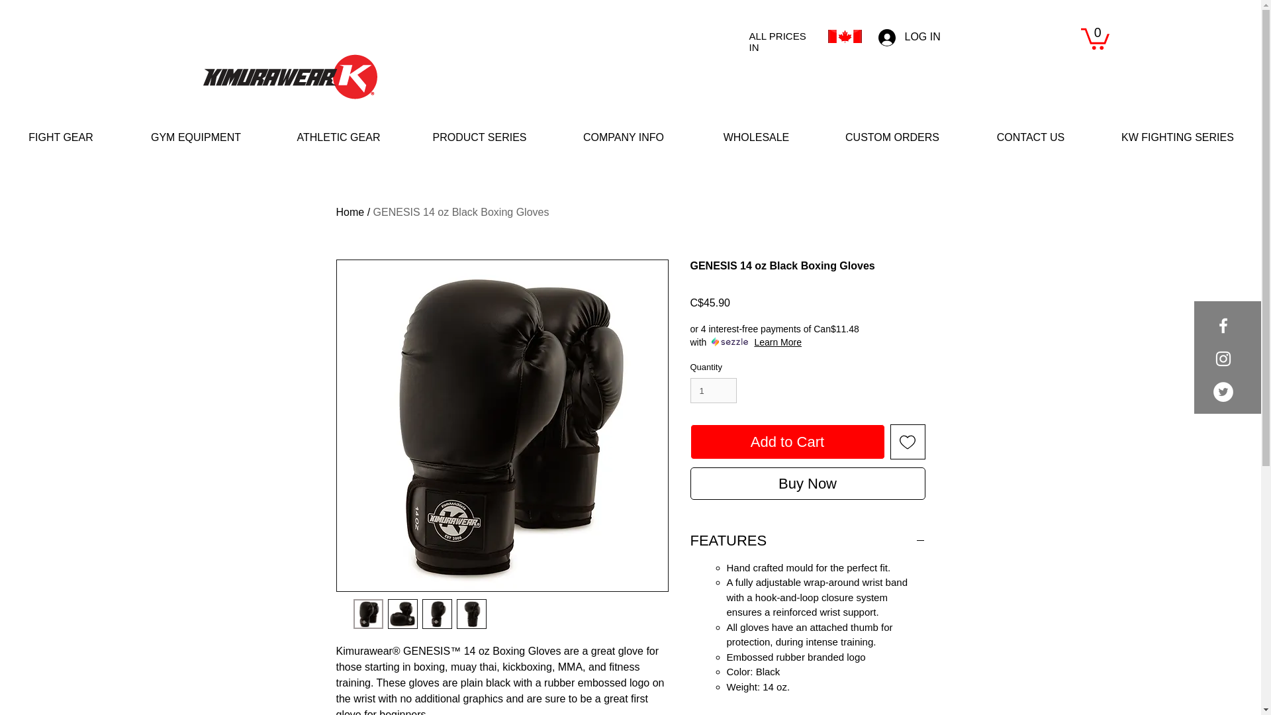 The image size is (1271, 715). What do you see at coordinates (1012, 37) in the screenshot?
I see `Site Search` at bounding box center [1012, 37].